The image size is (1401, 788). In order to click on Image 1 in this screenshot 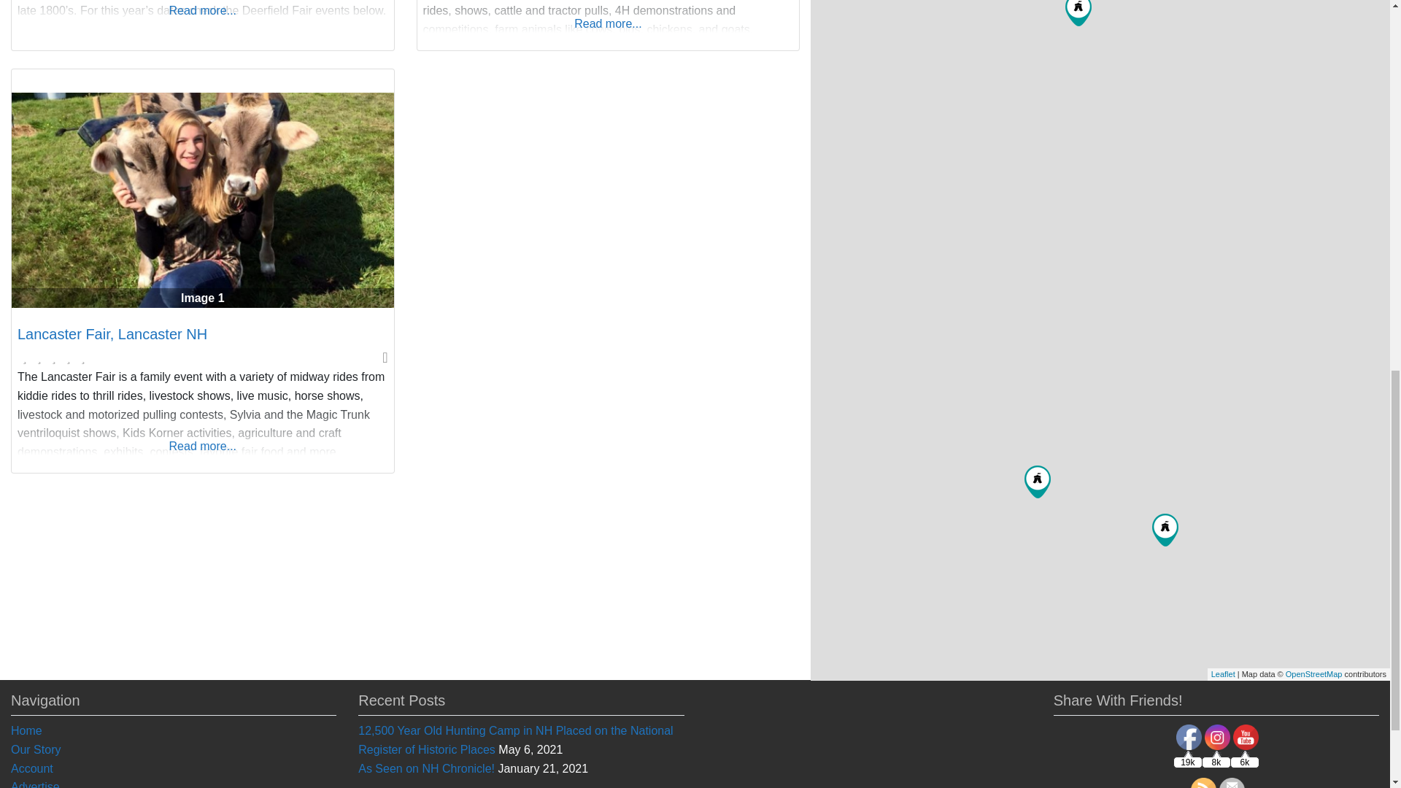, I will do `click(202, 200)`.